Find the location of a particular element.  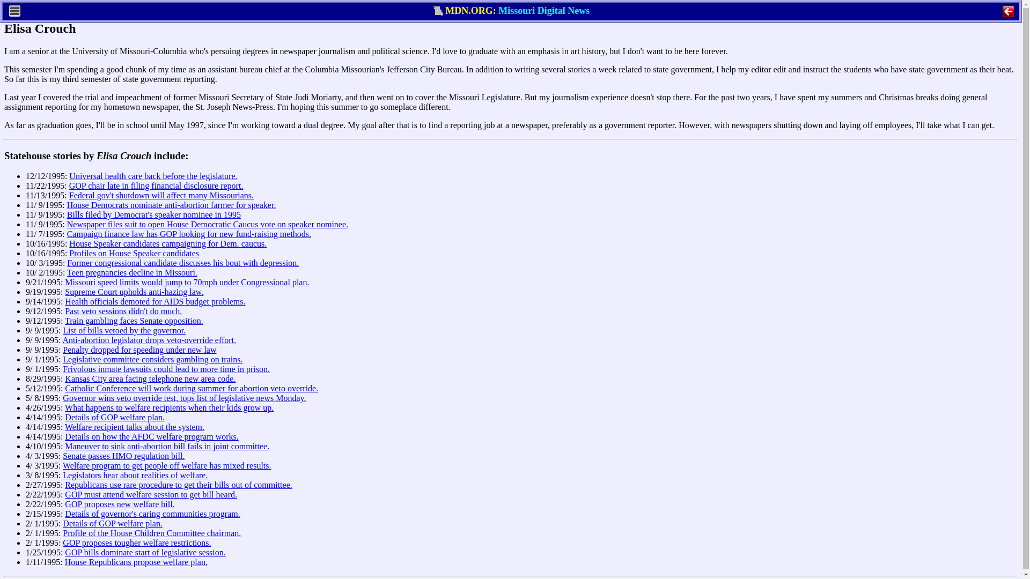

Teen pregnancies decline in Missouri. is located at coordinates (132, 272).